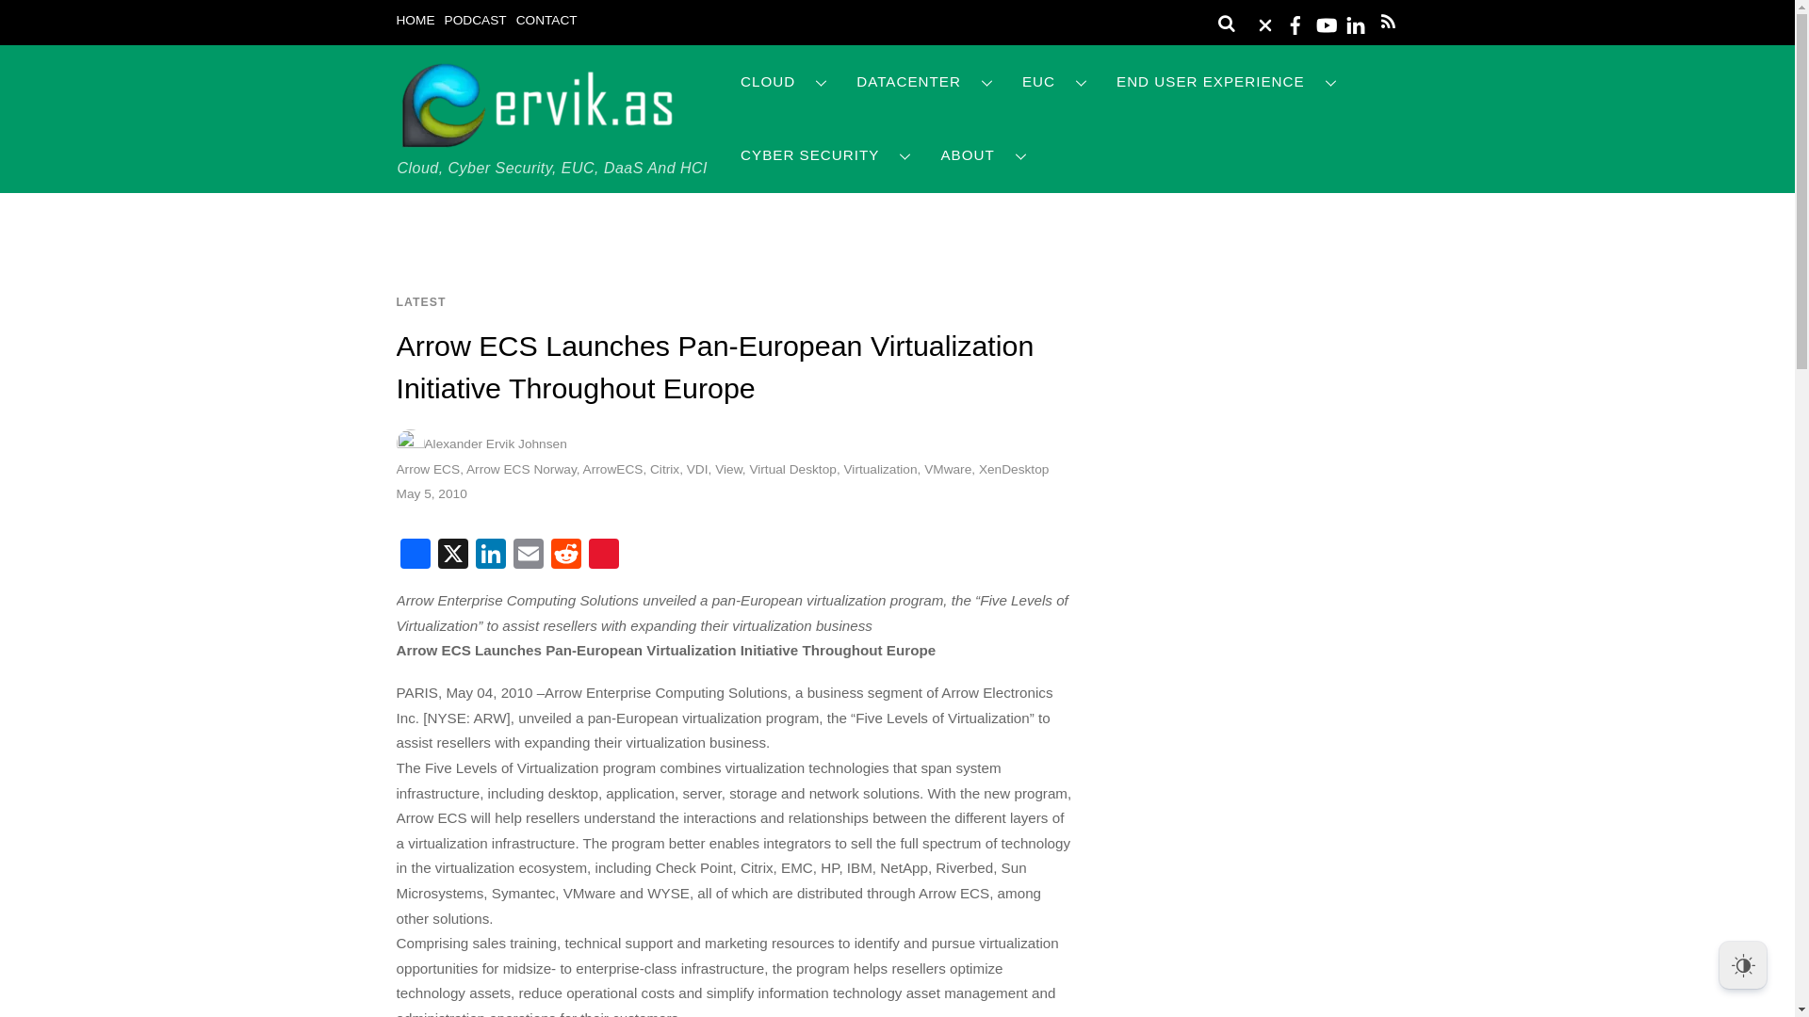  What do you see at coordinates (925, 82) in the screenshot?
I see `DATACENTER` at bounding box center [925, 82].